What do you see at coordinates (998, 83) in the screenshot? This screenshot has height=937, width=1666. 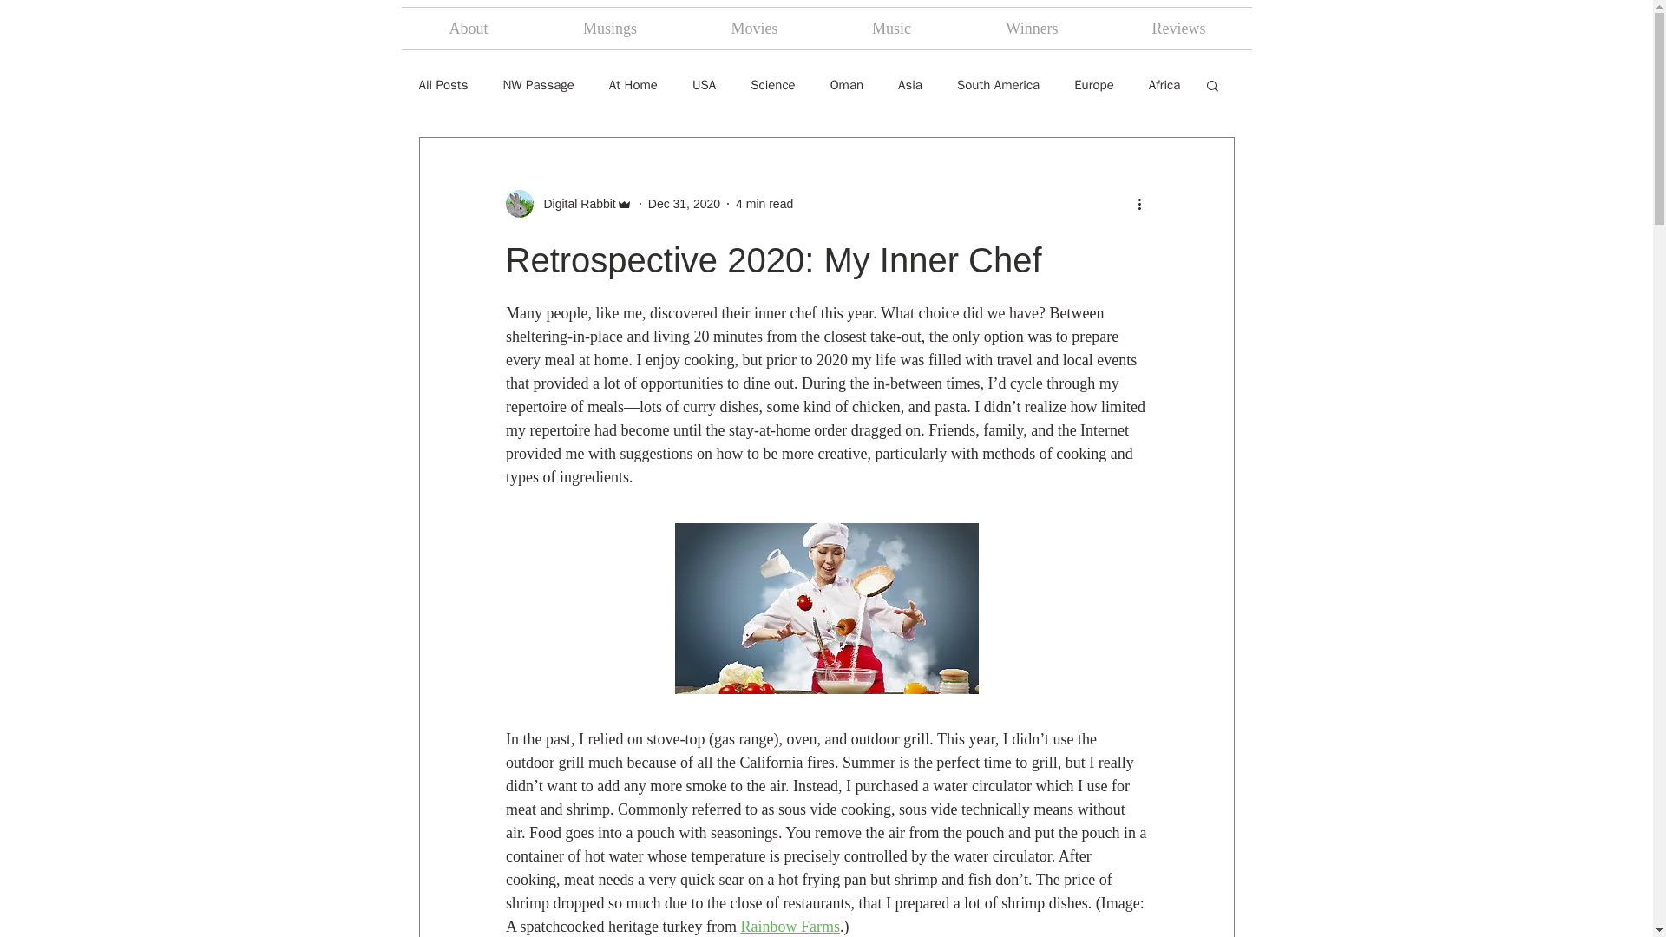 I see `South America` at bounding box center [998, 83].